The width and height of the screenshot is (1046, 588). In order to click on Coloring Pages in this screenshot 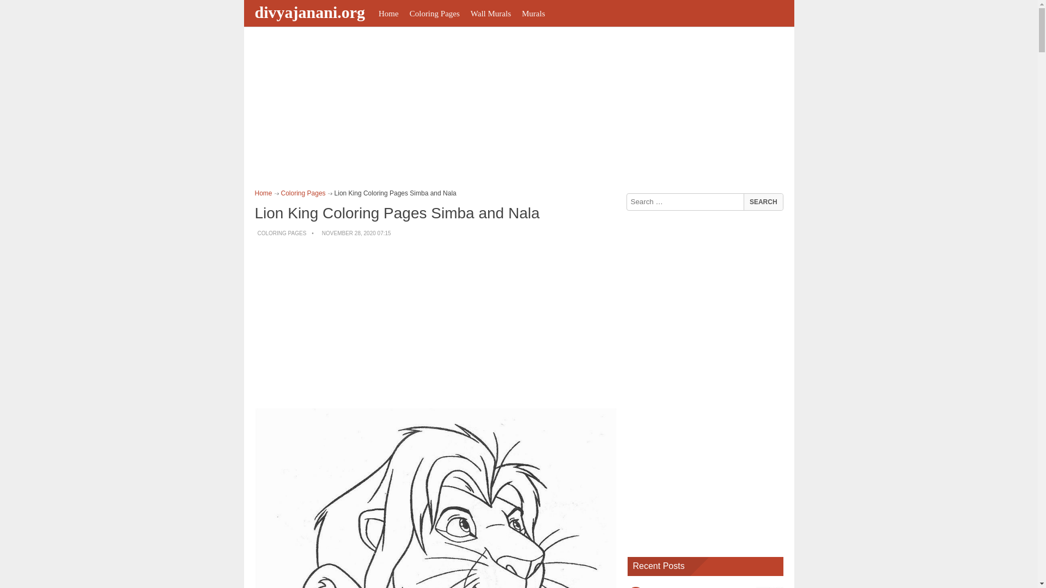, I will do `click(303, 193)`.